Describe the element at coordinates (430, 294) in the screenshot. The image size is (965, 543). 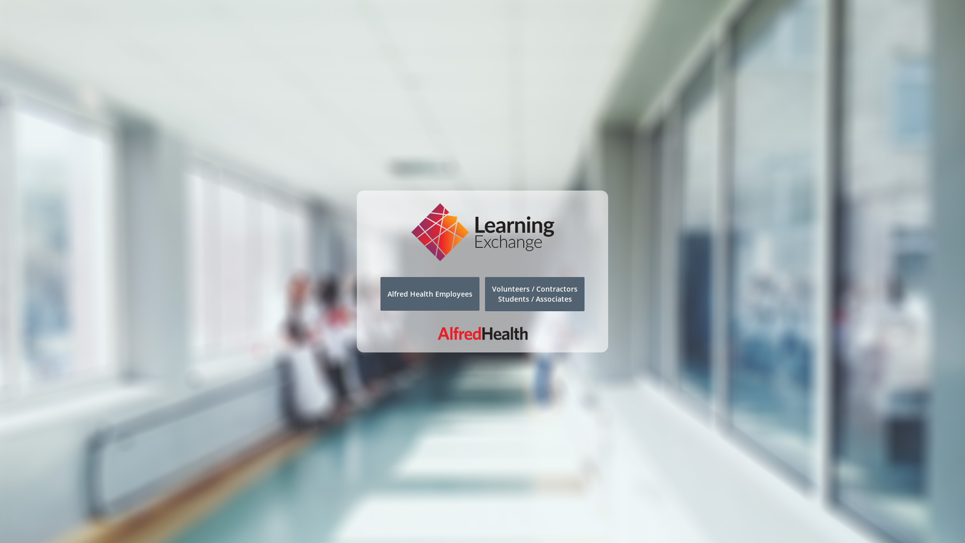
I see `Alfred Health Employees` at that location.